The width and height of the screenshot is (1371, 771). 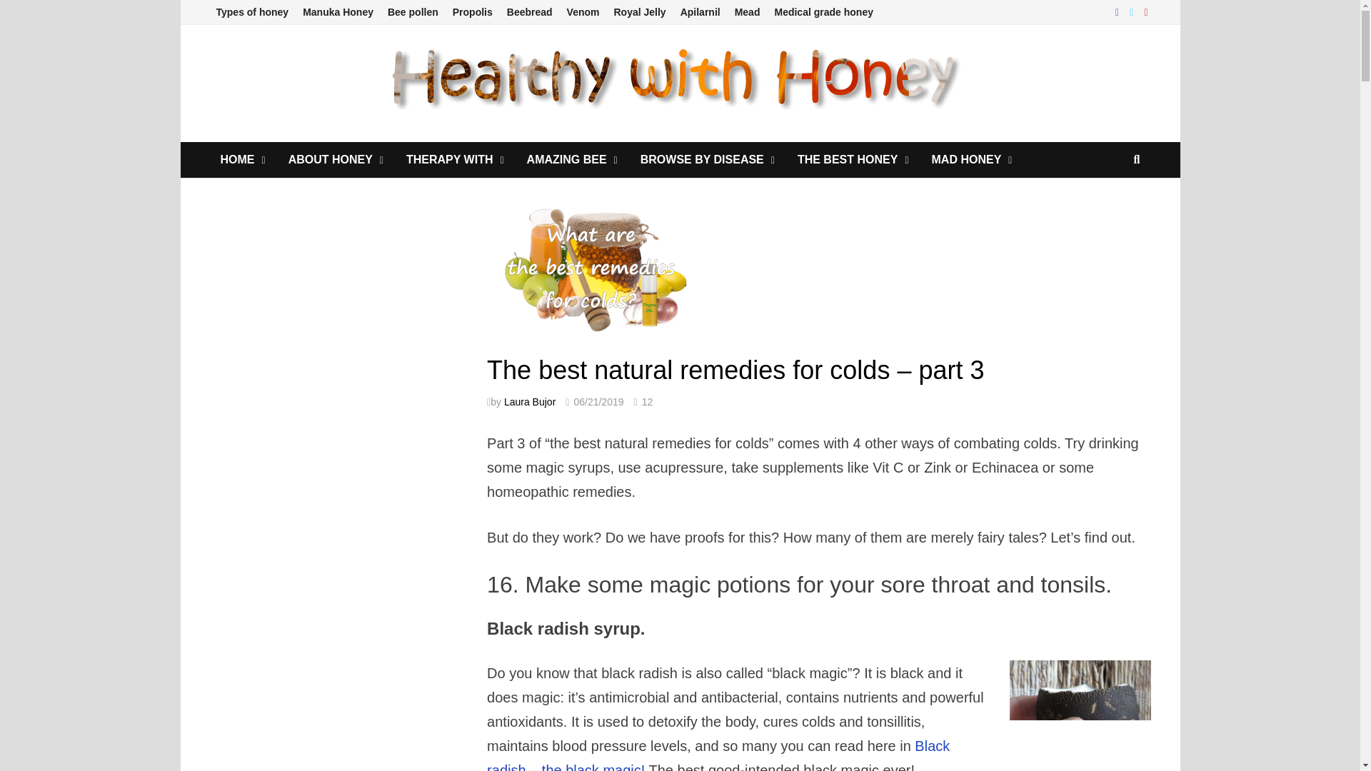 What do you see at coordinates (251, 12) in the screenshot?
I see `Types of honey` at bounding box center [251, 12].